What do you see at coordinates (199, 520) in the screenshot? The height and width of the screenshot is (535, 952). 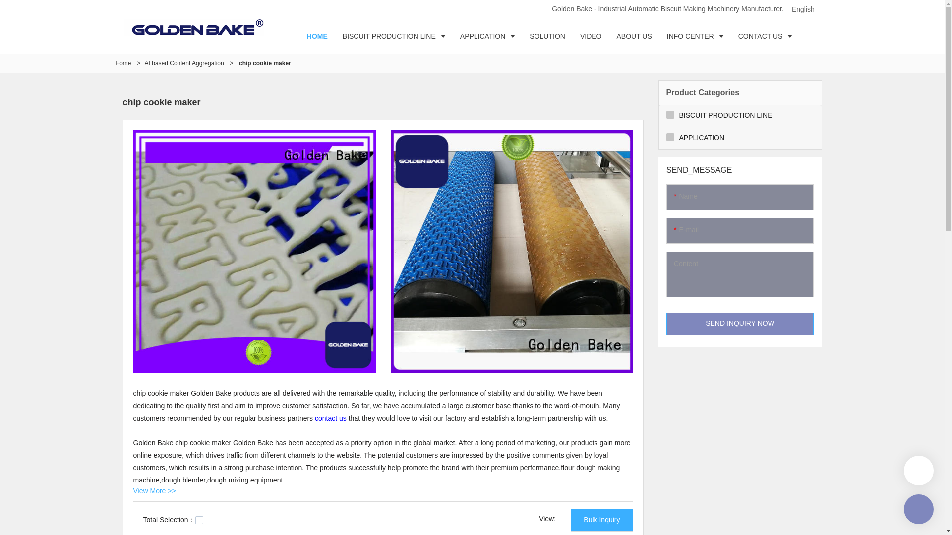 I see `on` at bounding box center [199, 520].